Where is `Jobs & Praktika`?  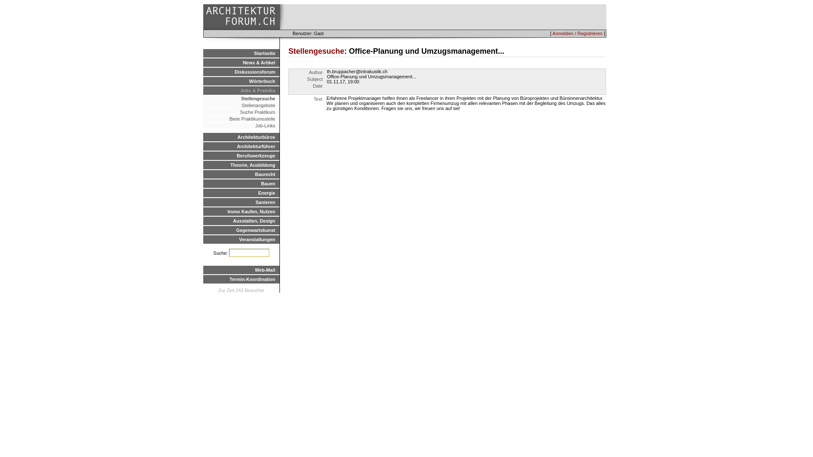
Jobs & Praktika is located at coordinates (241, 91).